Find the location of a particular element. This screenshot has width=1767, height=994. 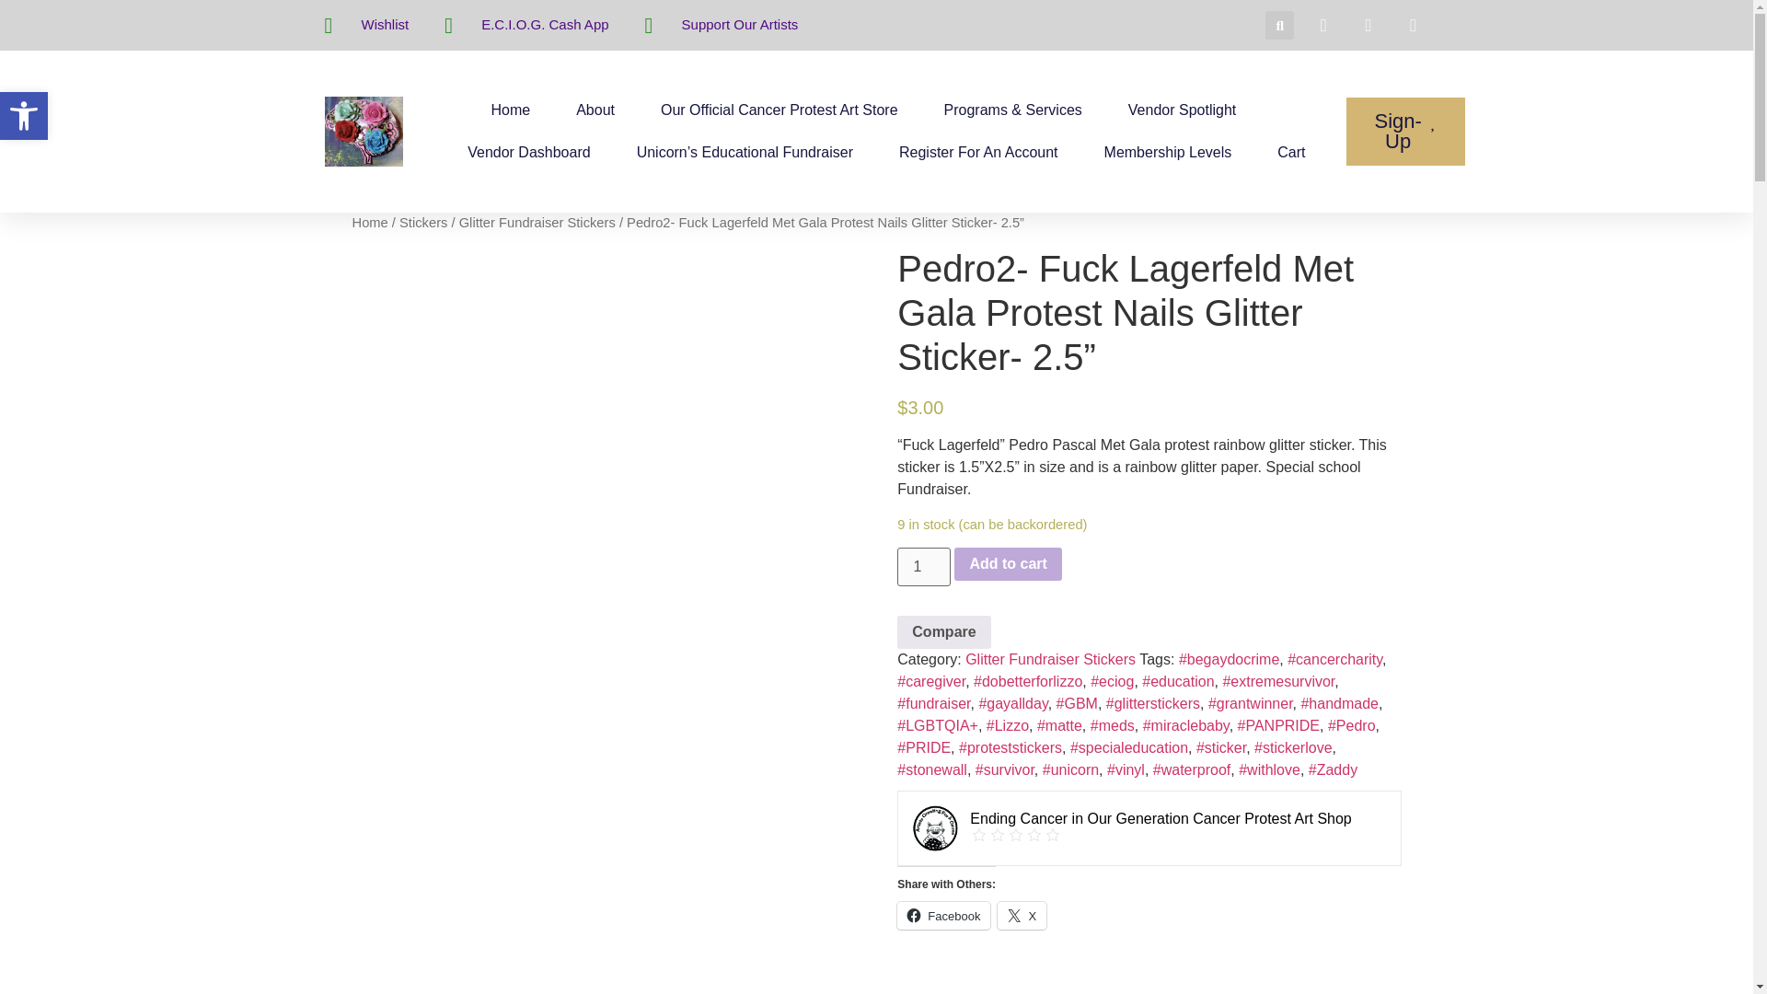

Vendor Dashboard is located at coordinates (528, 153).